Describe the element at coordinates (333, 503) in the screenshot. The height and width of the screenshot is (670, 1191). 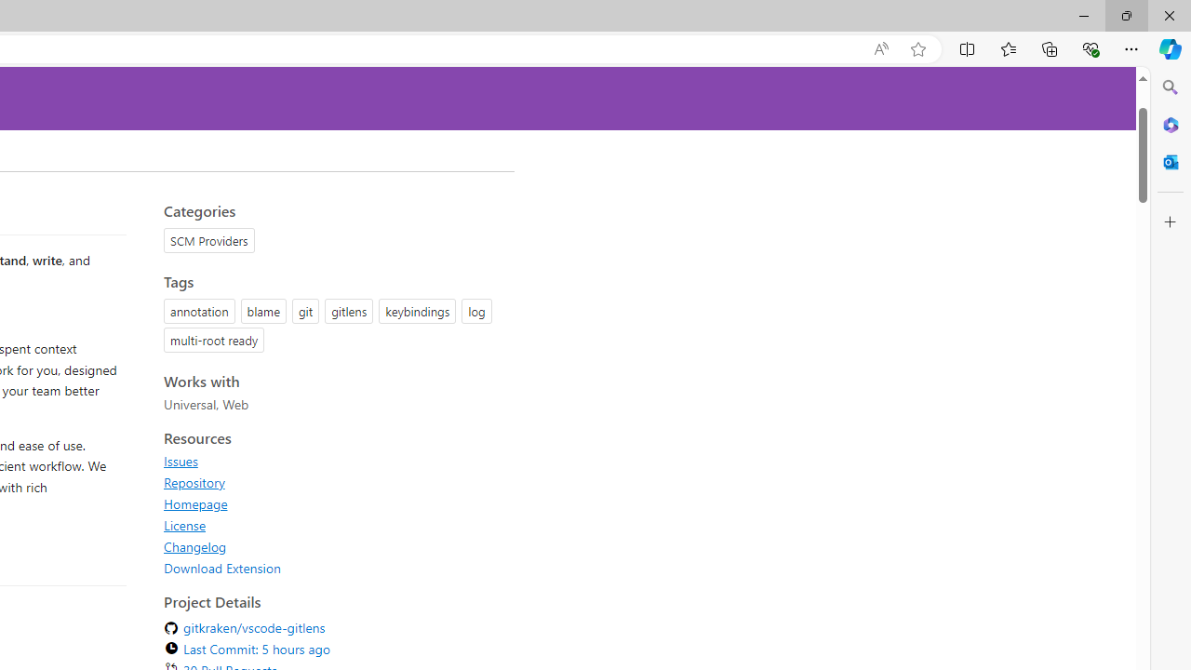
I see `Homepage` at that location.